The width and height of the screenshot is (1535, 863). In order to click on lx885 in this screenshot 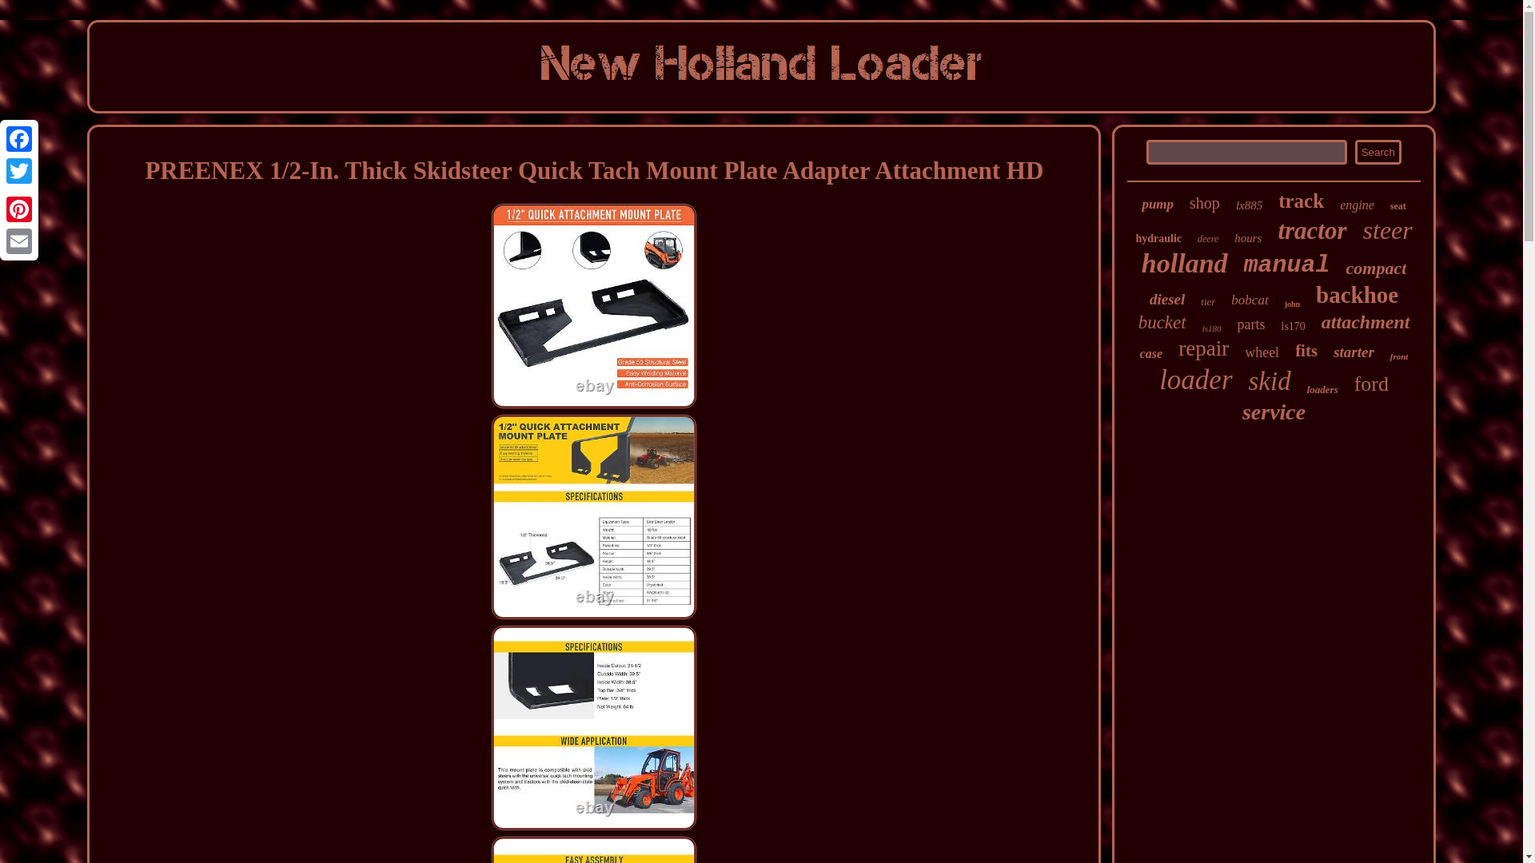, I will do `click(1249, 205)`.